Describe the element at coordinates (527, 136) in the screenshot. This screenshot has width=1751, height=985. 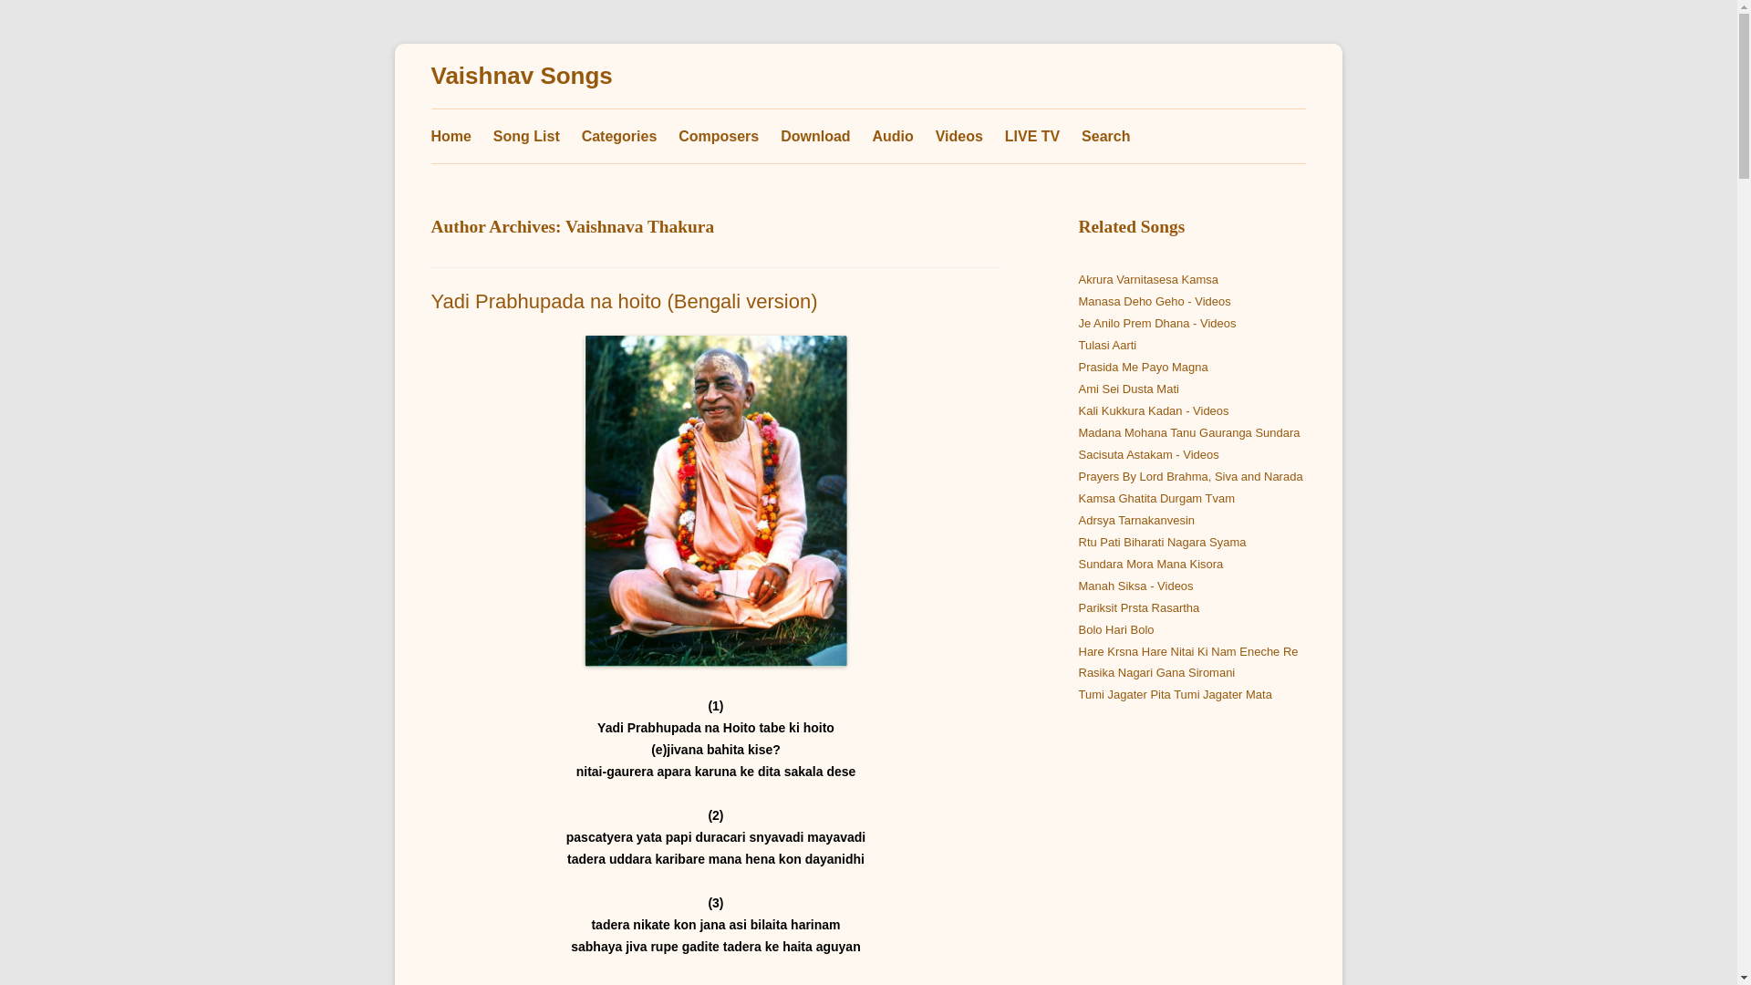
I see `Song List` at that location.